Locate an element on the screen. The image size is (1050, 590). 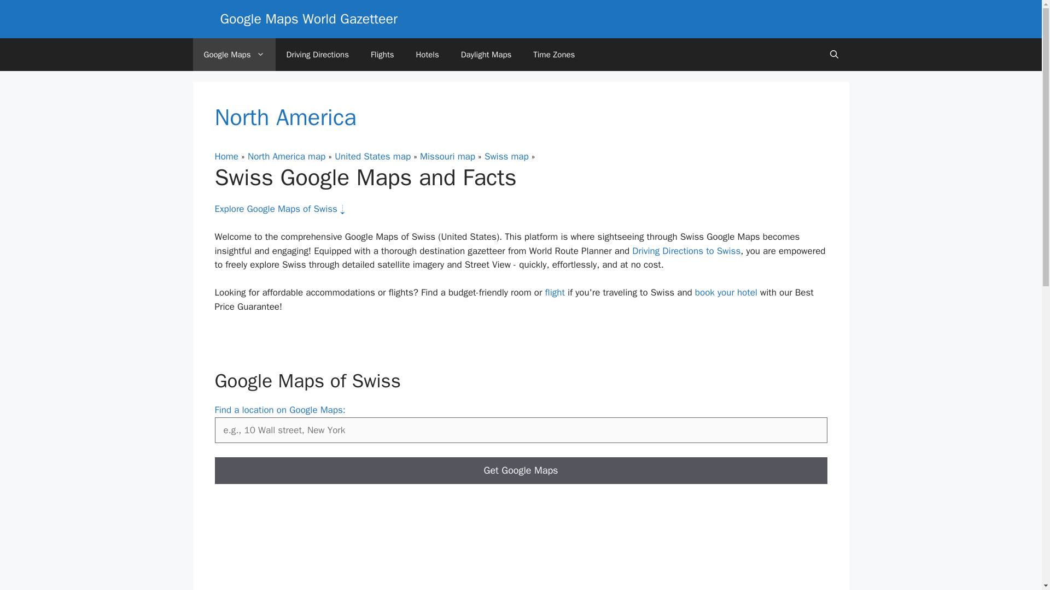
Get Google Maps is located at coordinates (521, 470).